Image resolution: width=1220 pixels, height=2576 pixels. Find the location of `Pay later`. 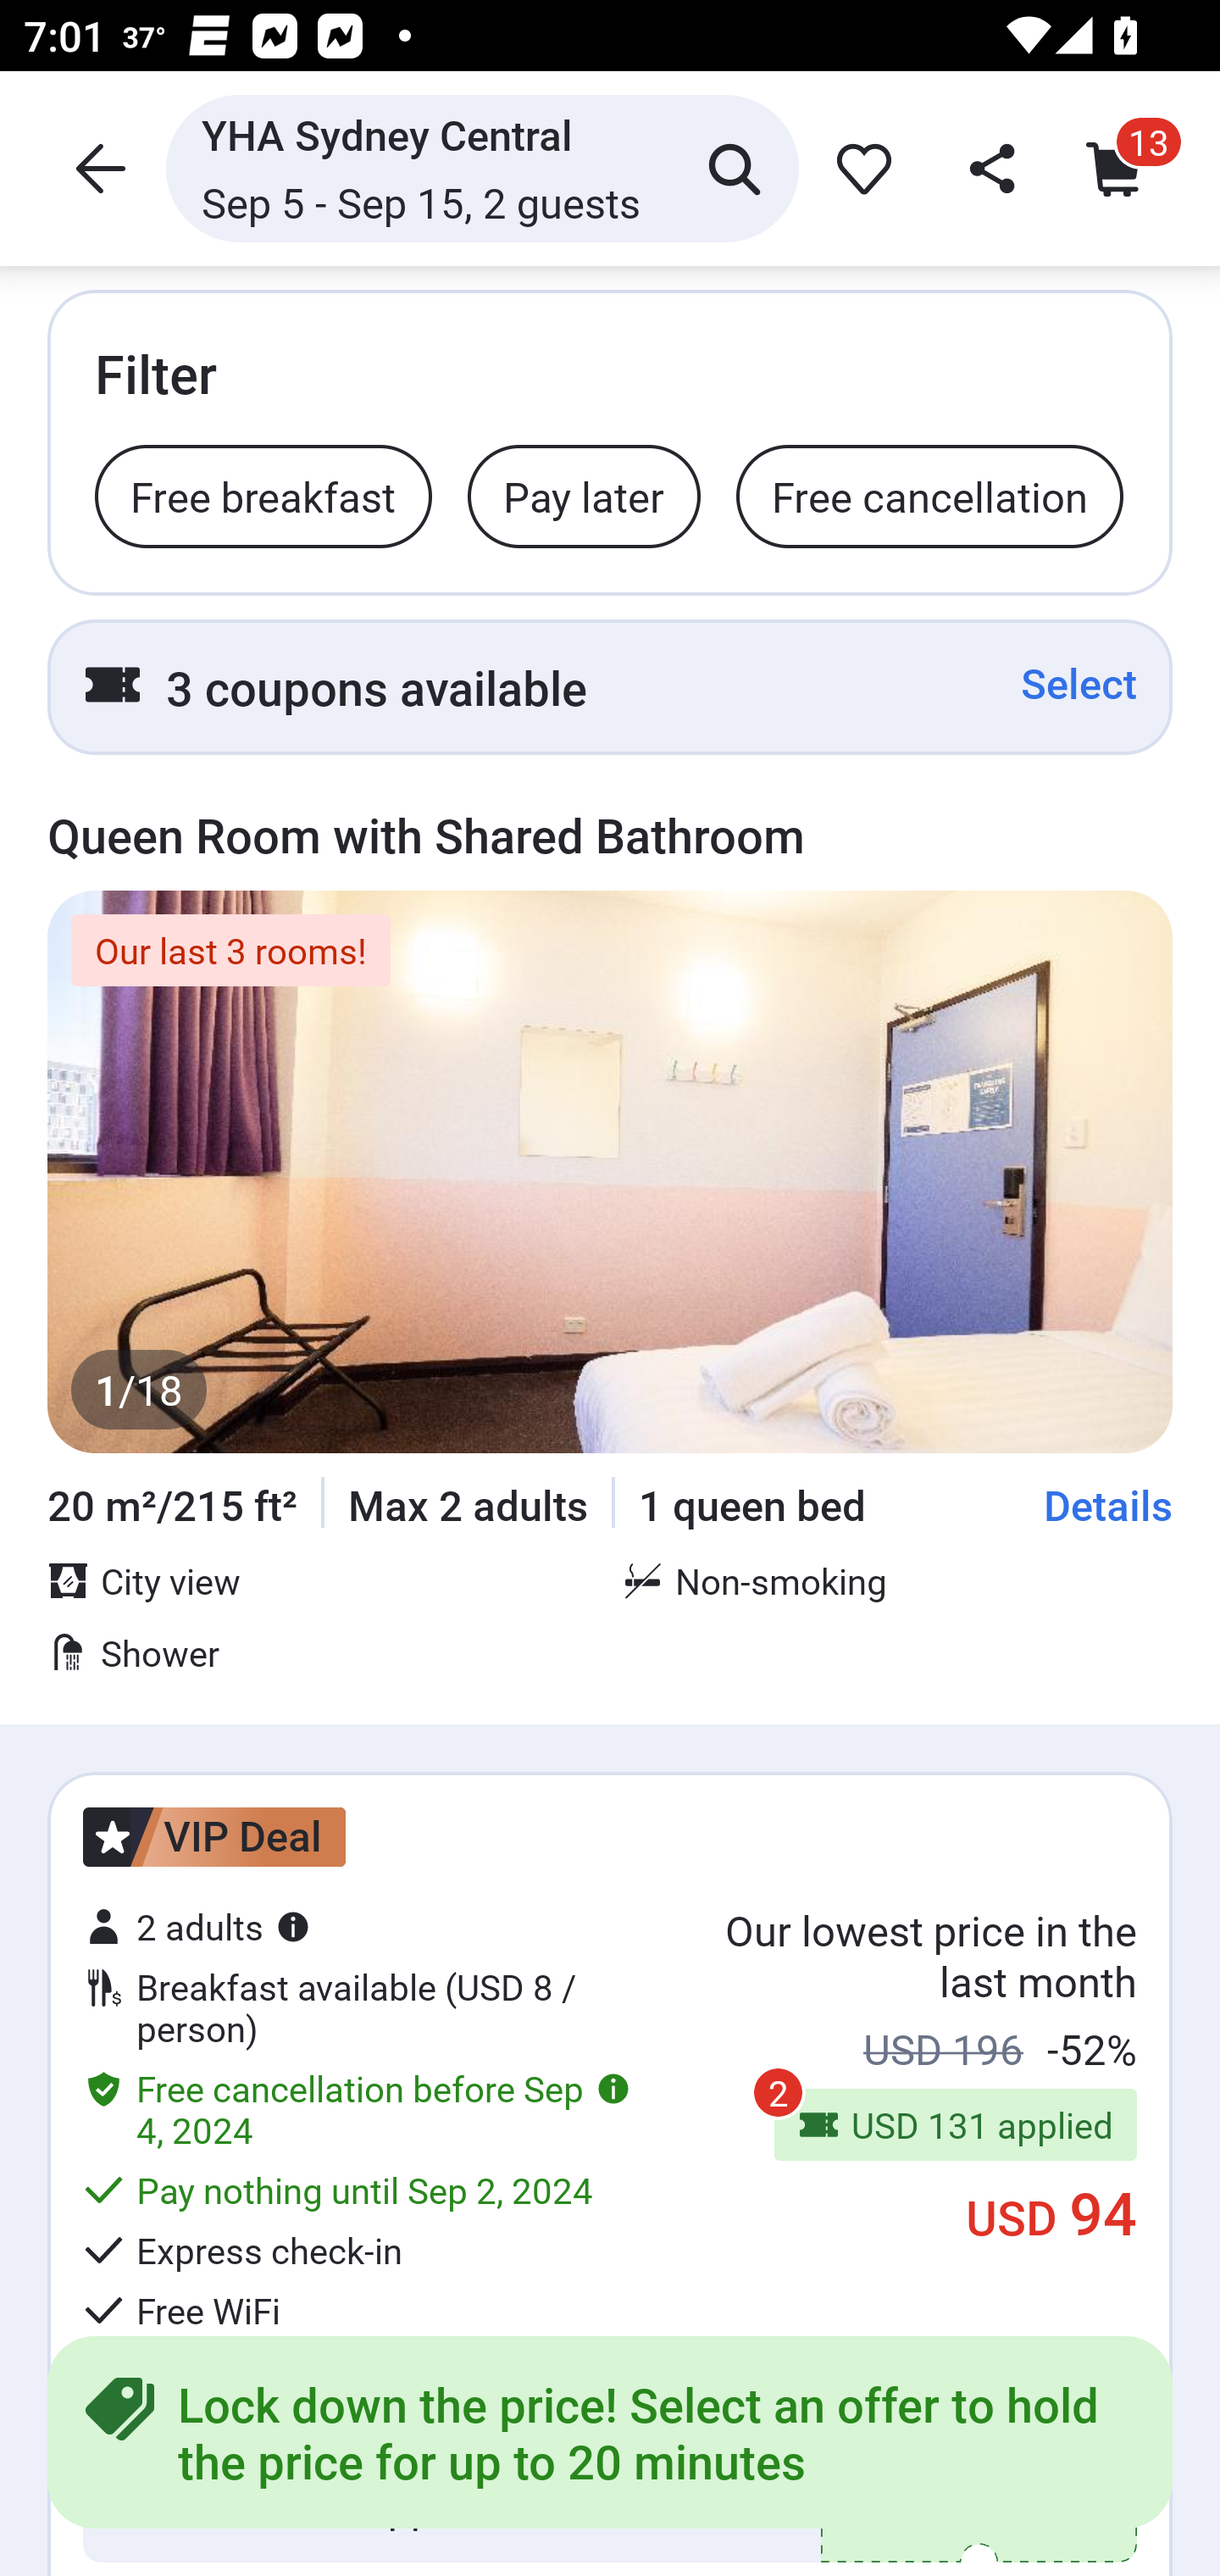

Pay later is located at coordinates (583, 495).